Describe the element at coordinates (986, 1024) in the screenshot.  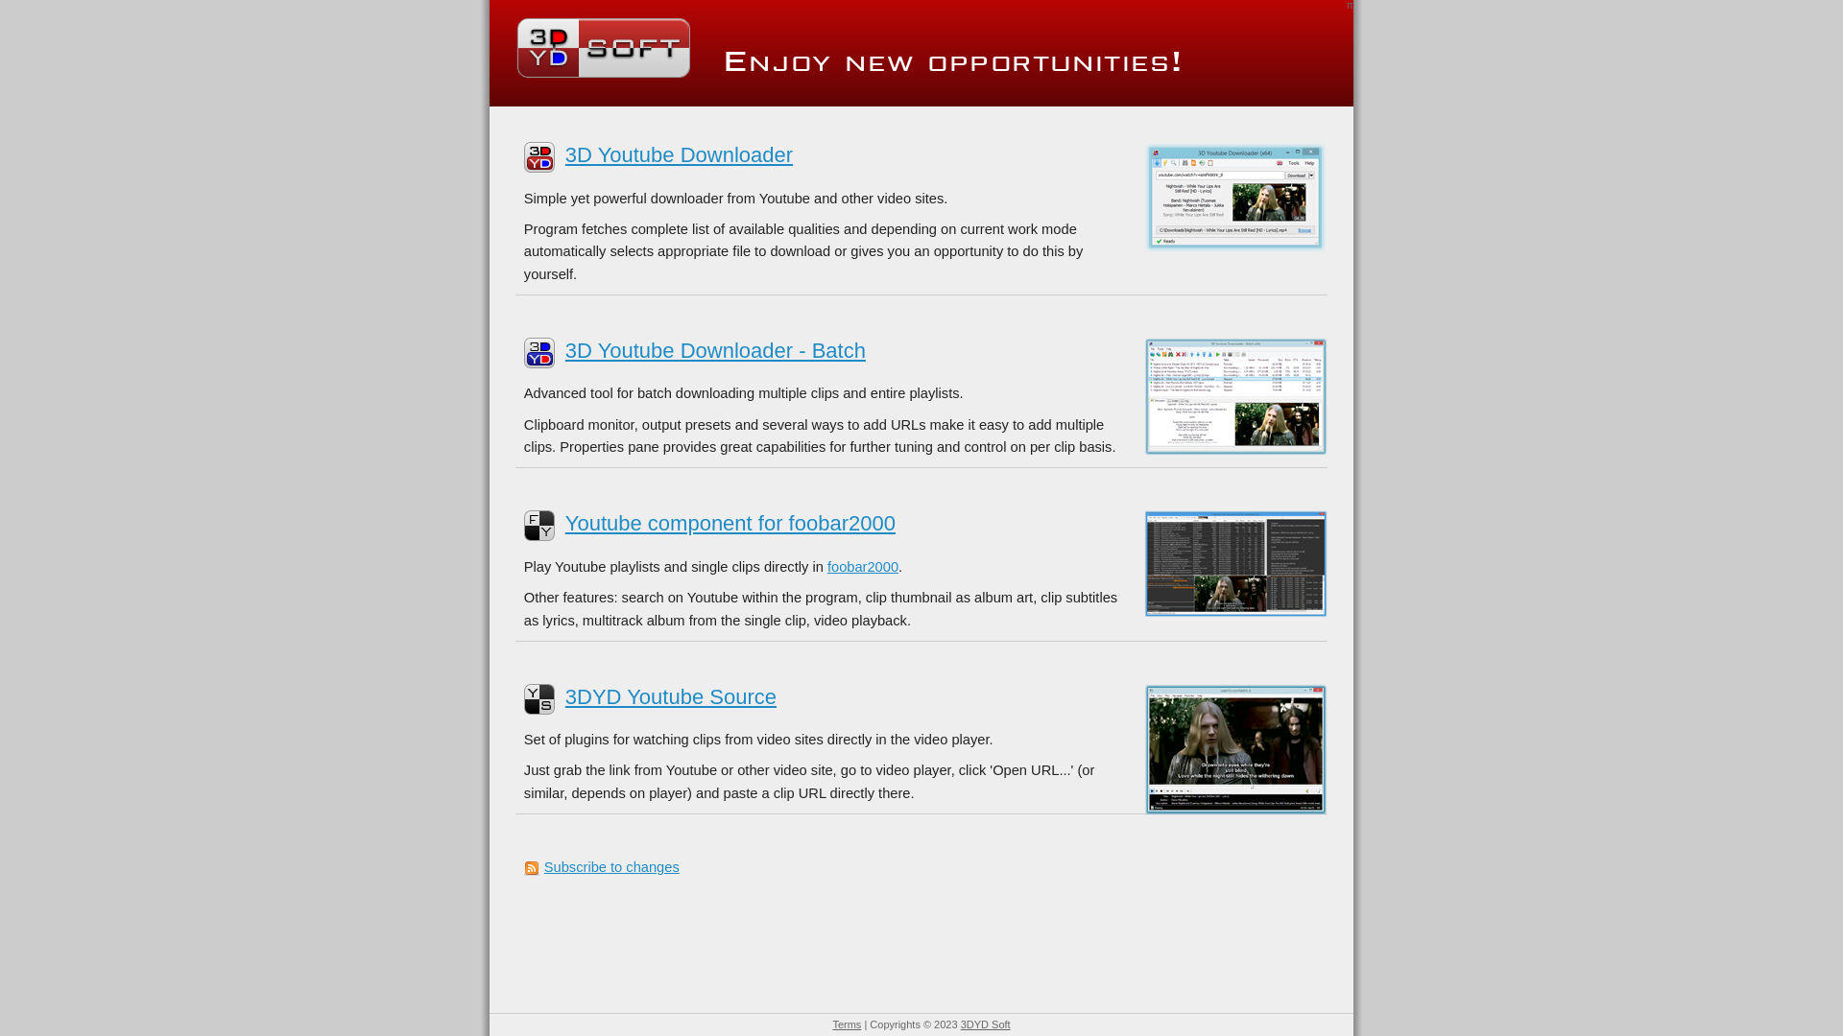
I see `3DYD Soft` at that location.